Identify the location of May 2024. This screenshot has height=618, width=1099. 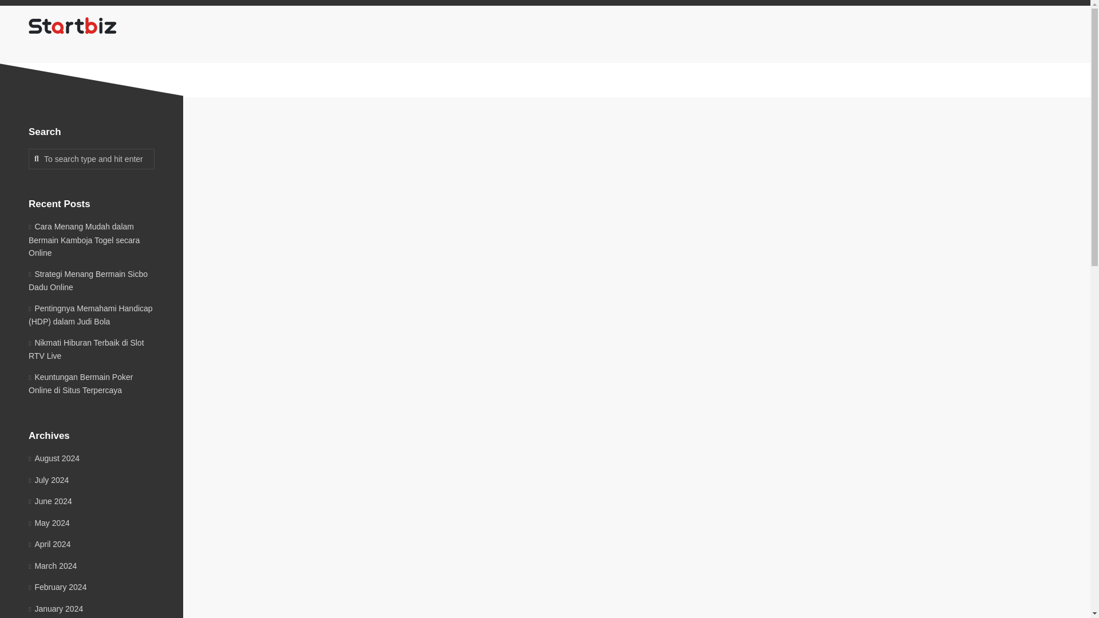
(49, 523).